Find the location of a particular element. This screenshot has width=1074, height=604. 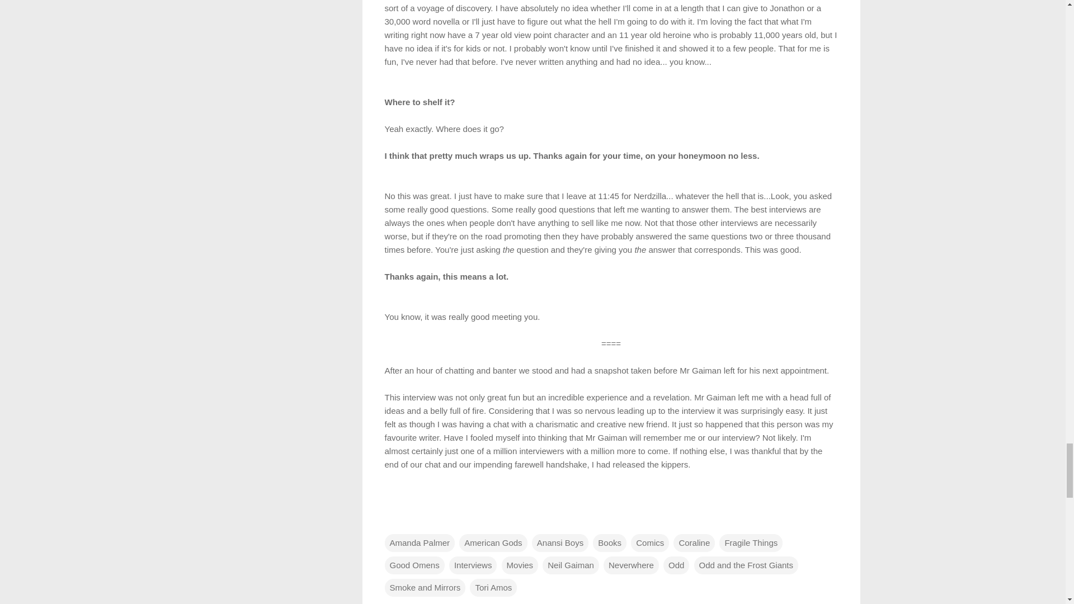

Tori Amos is located at coordinates (493, 587).